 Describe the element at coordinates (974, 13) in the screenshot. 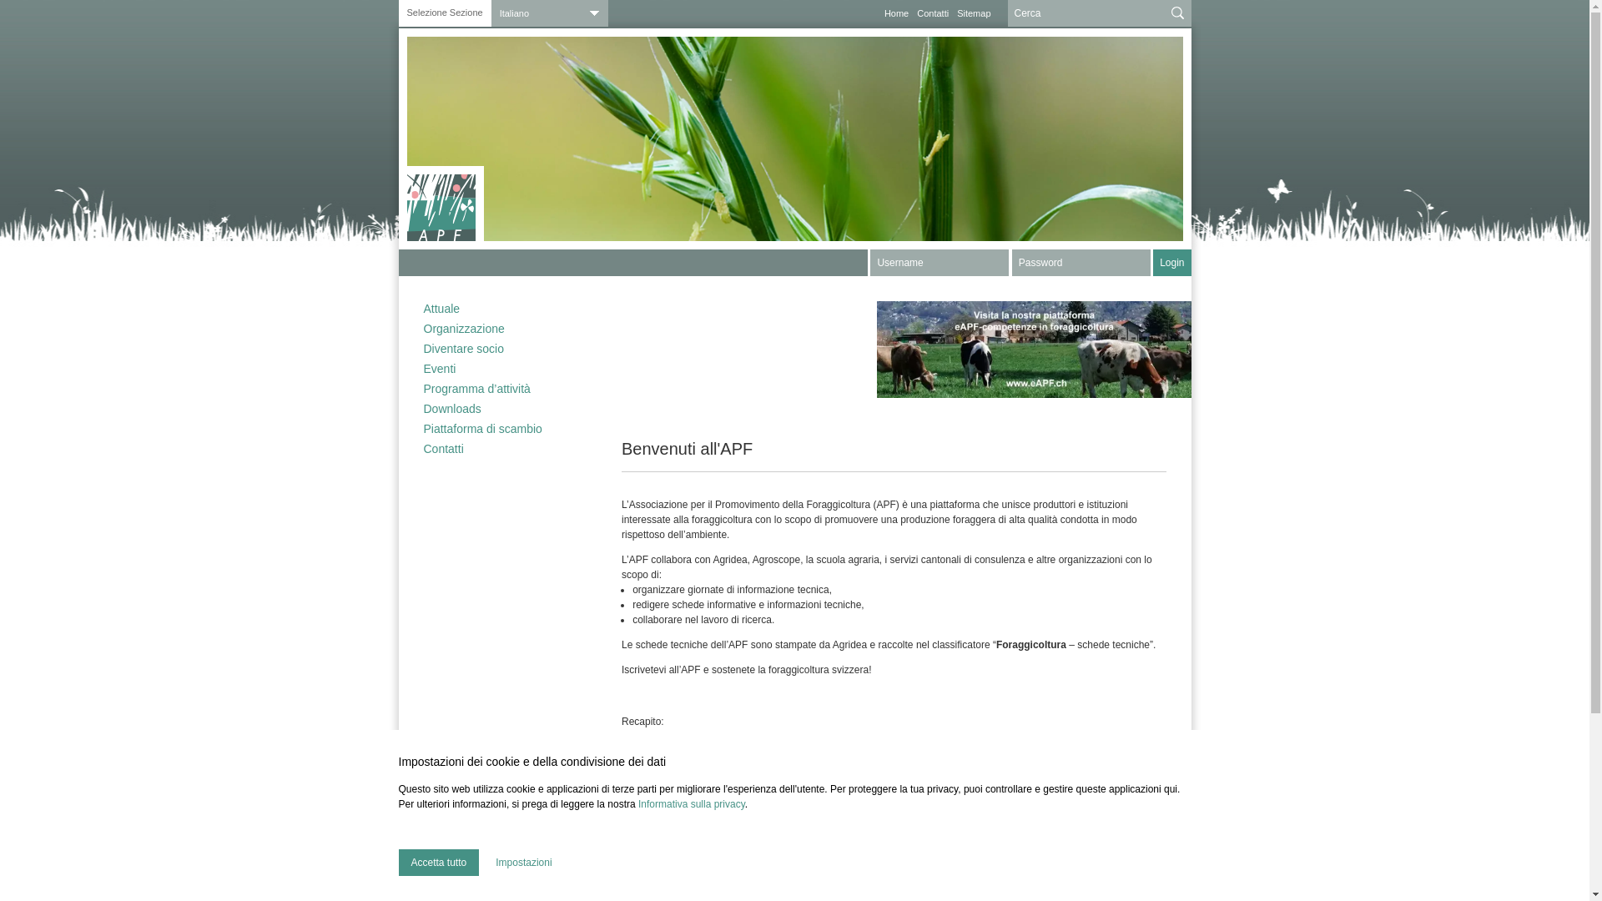

I see `Sitemap` at that location.